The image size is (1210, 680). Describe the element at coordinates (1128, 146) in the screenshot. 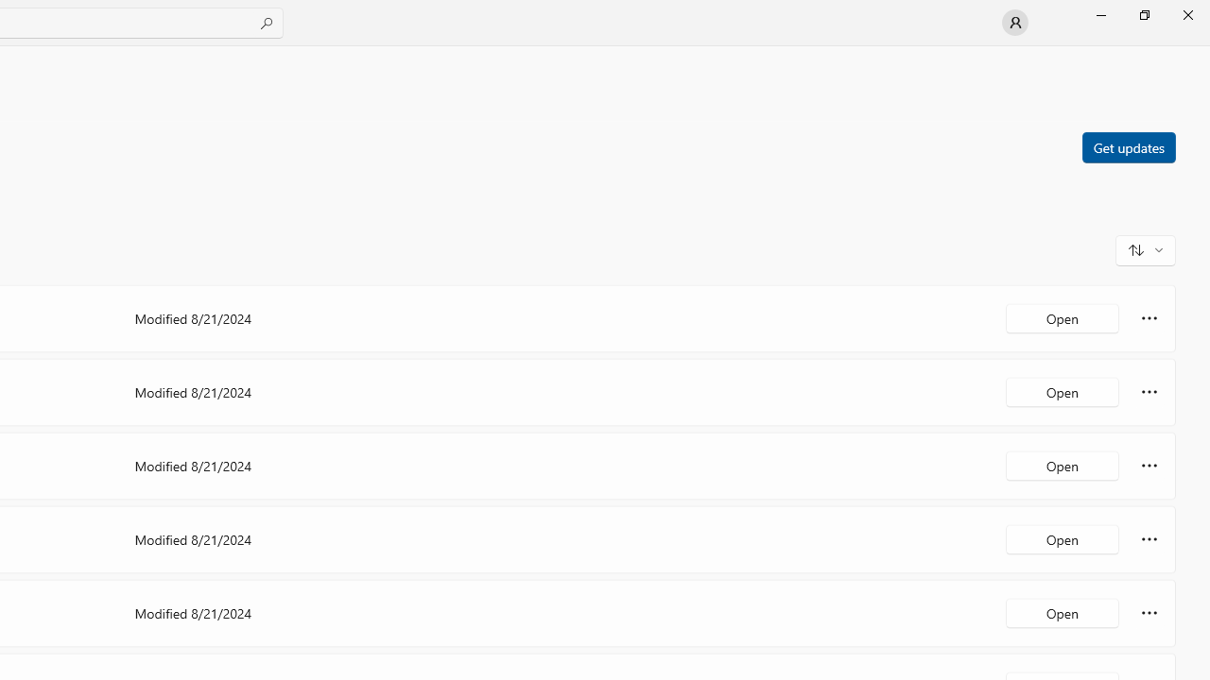

I see `Get updates` at that location.